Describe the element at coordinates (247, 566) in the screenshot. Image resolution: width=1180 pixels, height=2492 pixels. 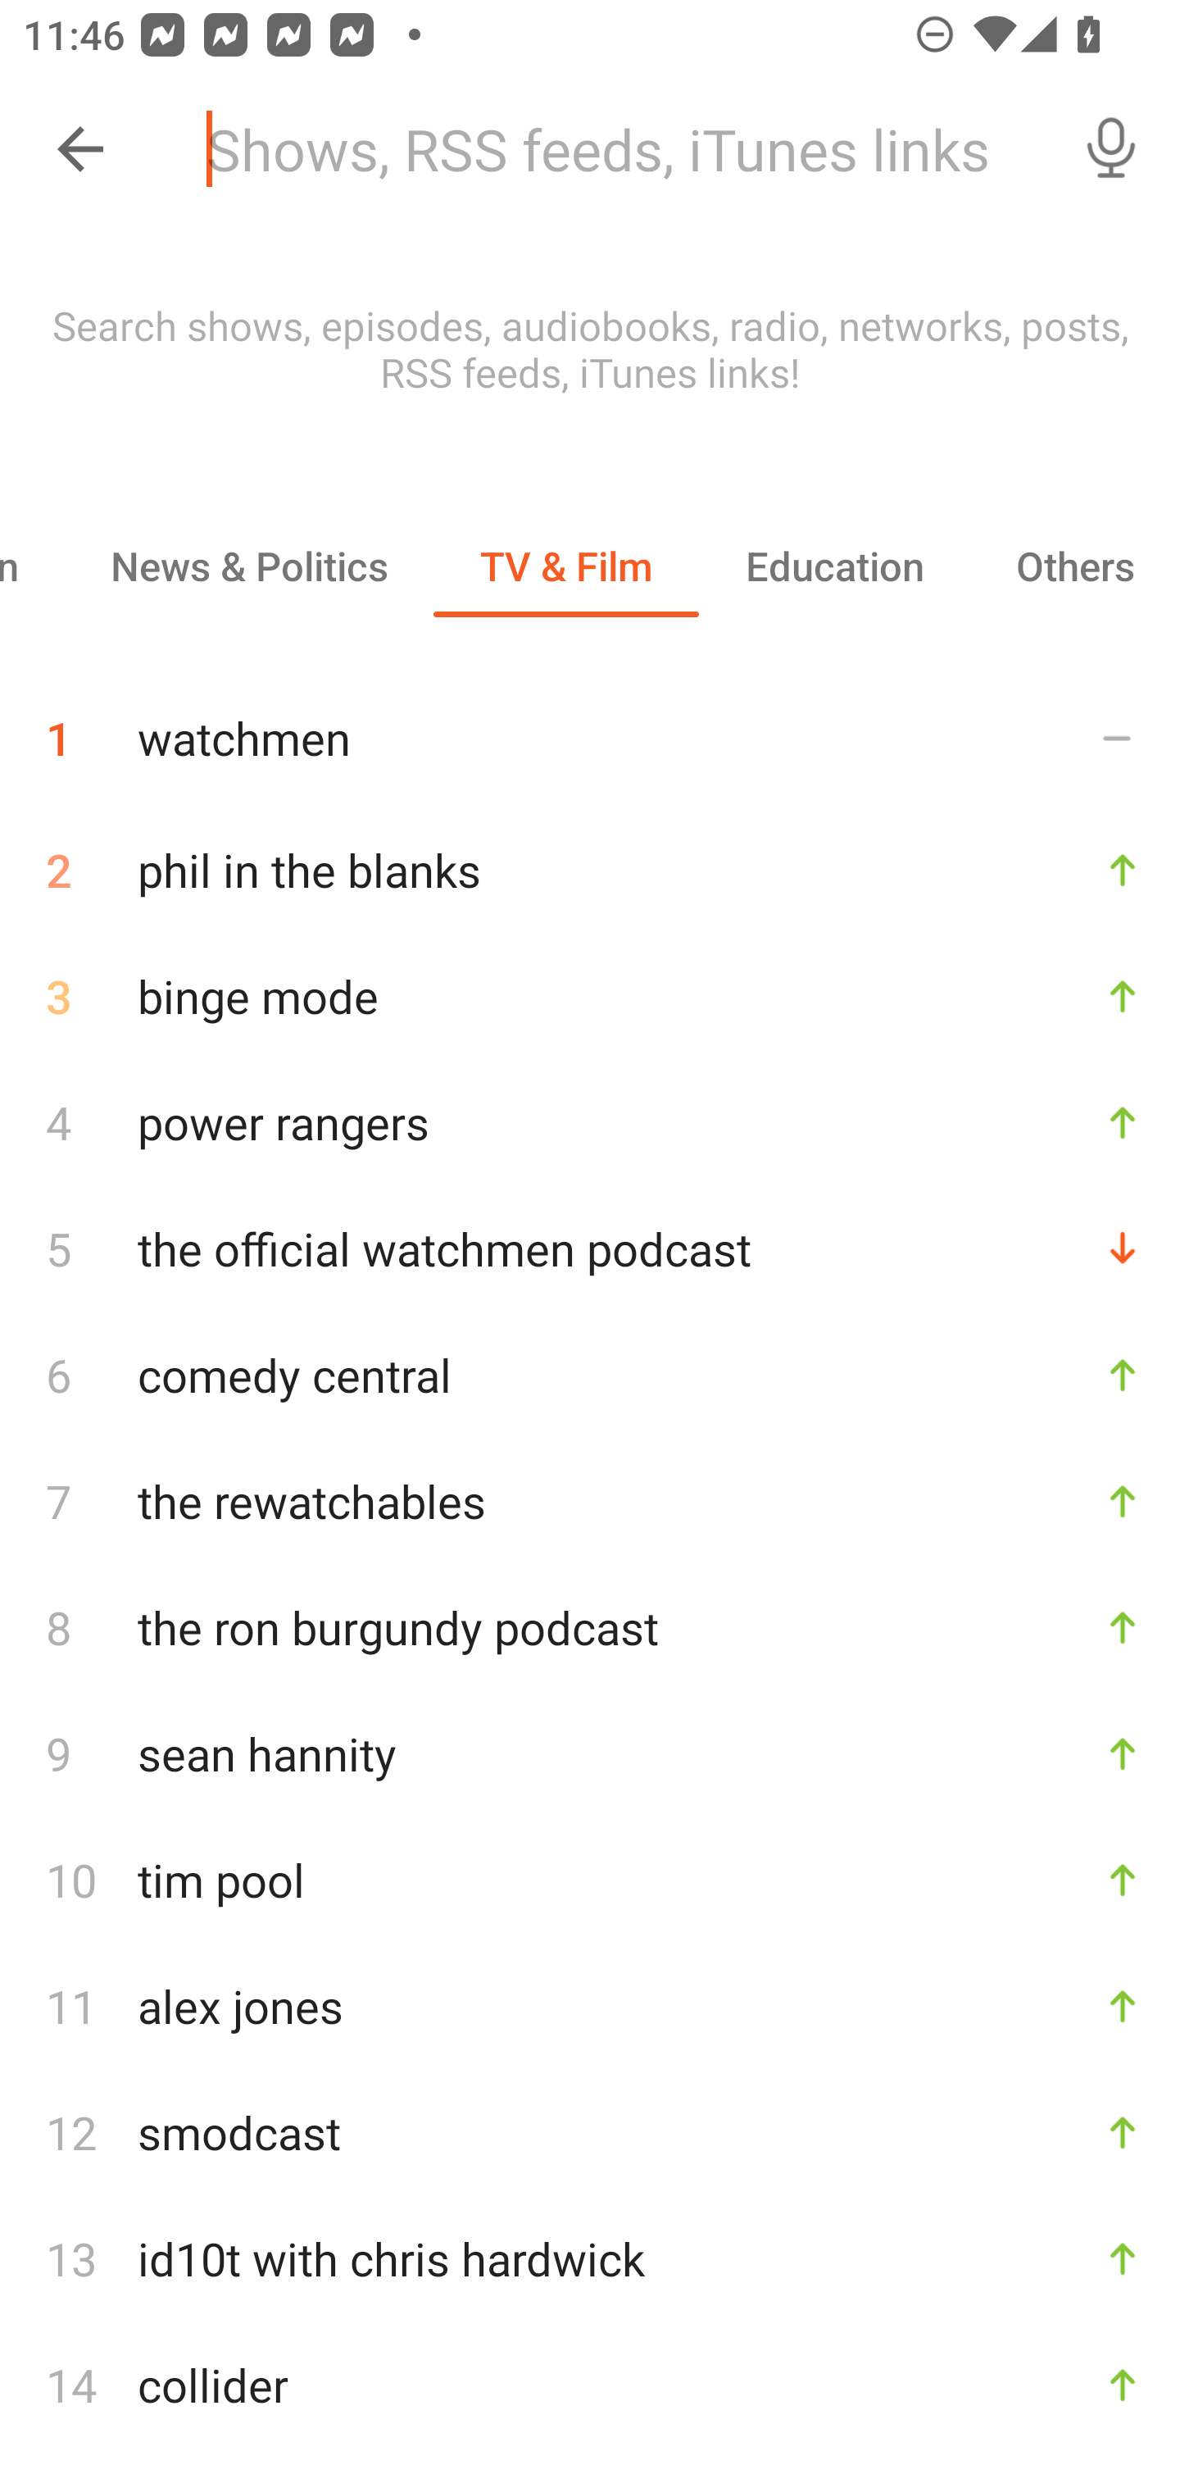
I see `News & Politics` at that location.